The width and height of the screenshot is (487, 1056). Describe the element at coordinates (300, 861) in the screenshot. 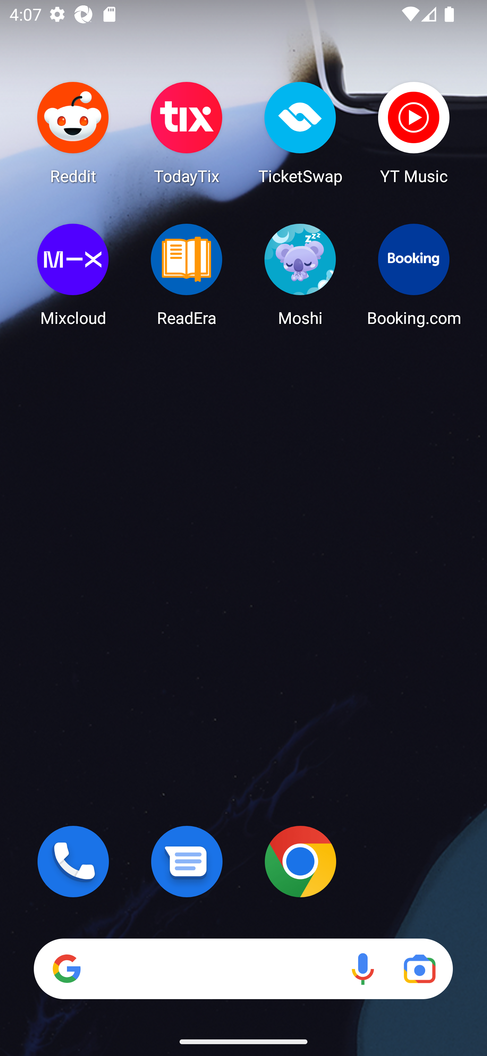

I see `Chrome` at that location.